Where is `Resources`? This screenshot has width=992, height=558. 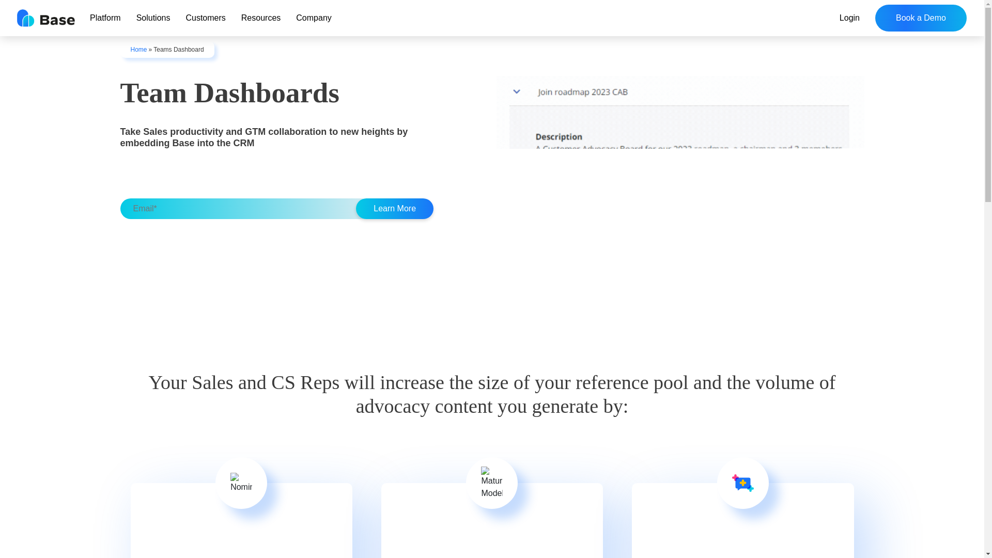
Resources is located at coordinates (260, 18).